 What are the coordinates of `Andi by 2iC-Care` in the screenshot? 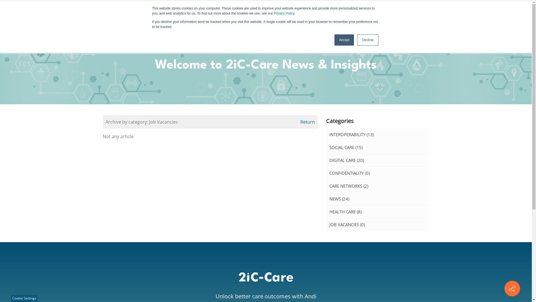 It's located at (203, 14).